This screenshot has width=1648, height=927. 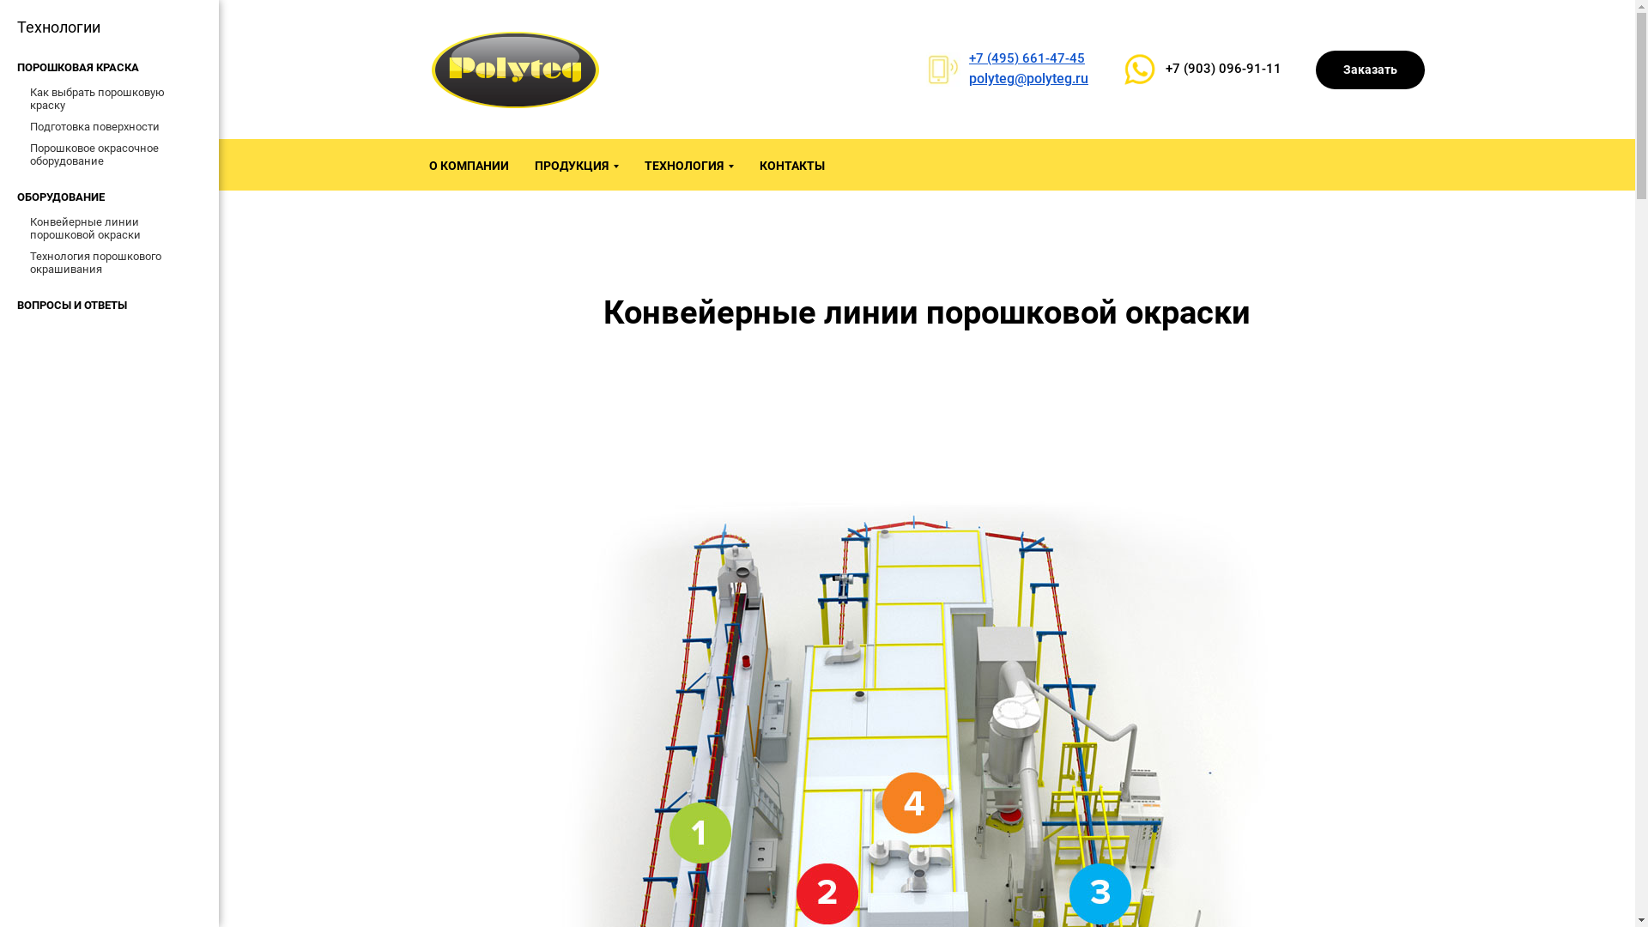 What do you see at coordinates (1028, 79) in the screenshot?
I see `polyteg@polyteg.ru` at bounding box center [1028, 79].